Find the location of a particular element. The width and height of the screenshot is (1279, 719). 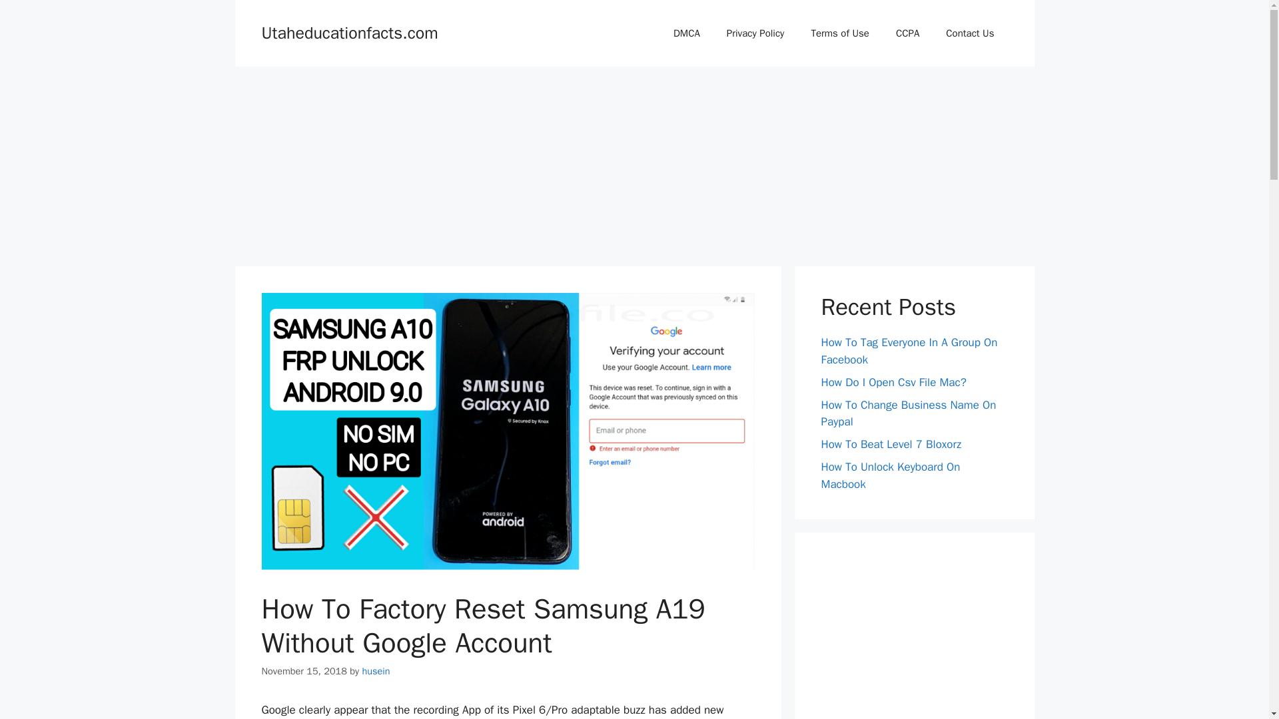

How To Unlock Keyboard On Macbook is located at coordinates (890, 475).